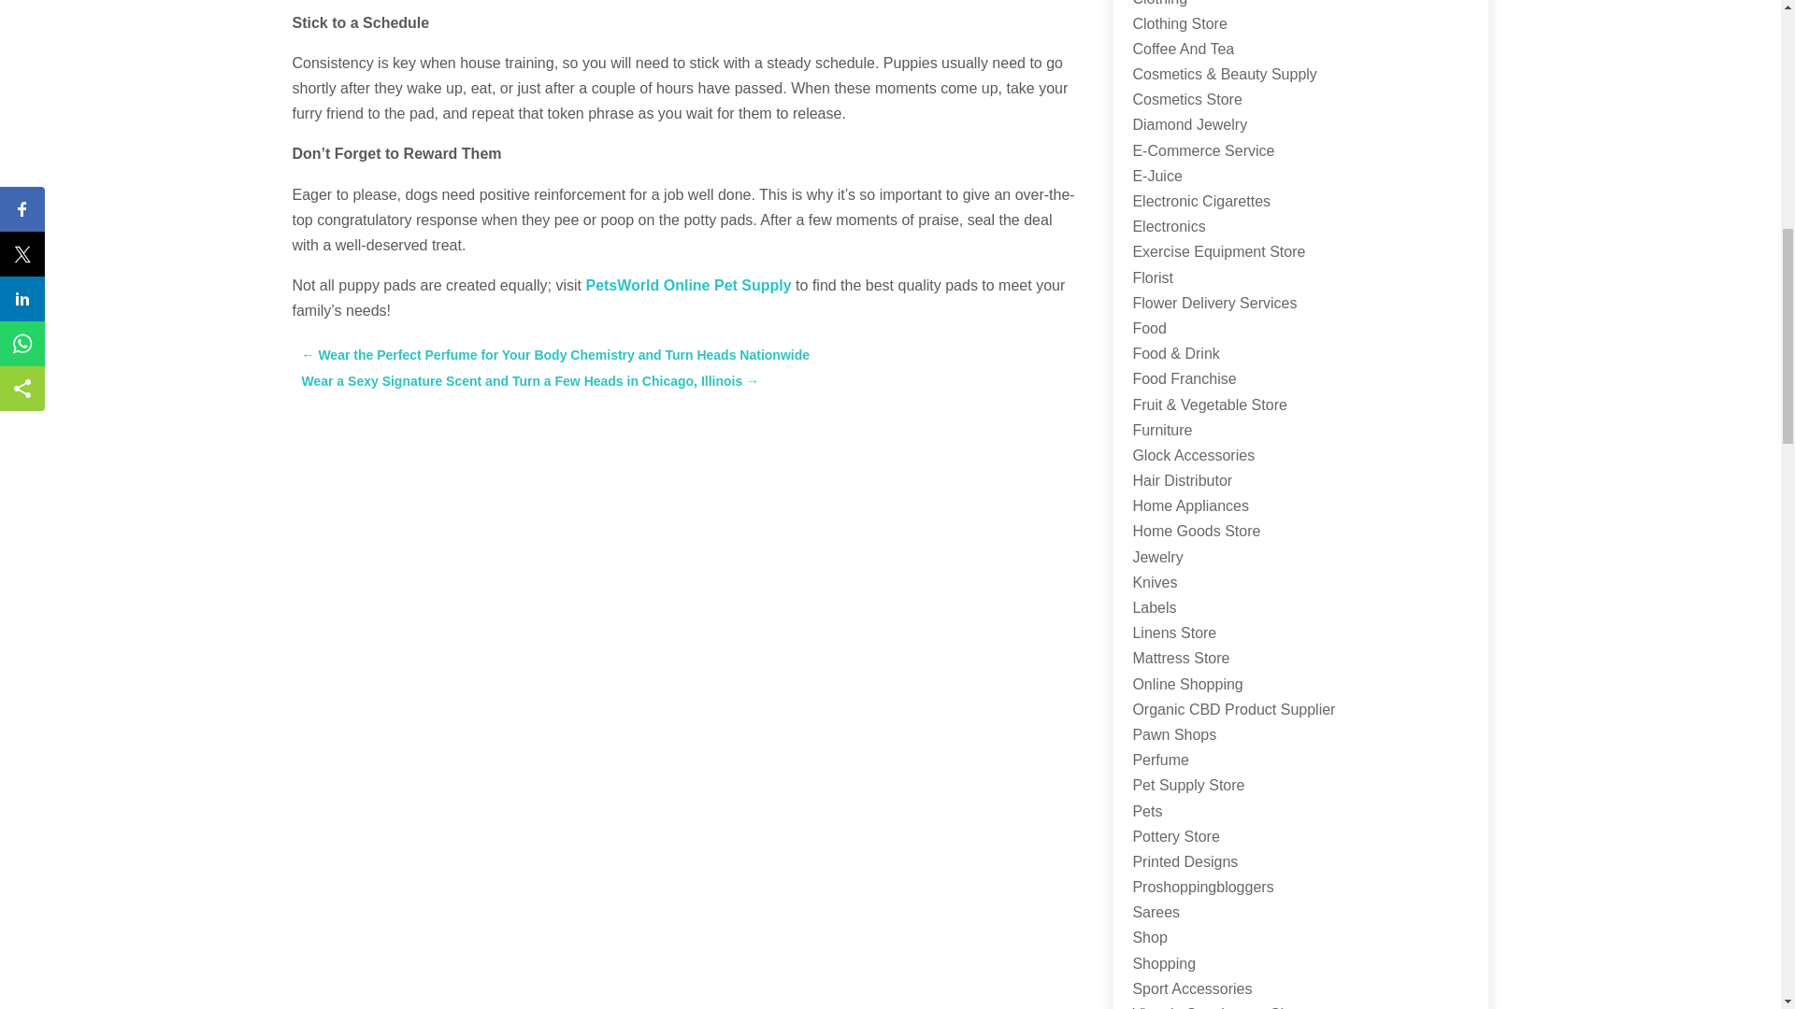 The image size is (1795, 1009). Describe the element at coordinates (1187, 99) in the screenshot. I see `Cosmetics Store` at that location.